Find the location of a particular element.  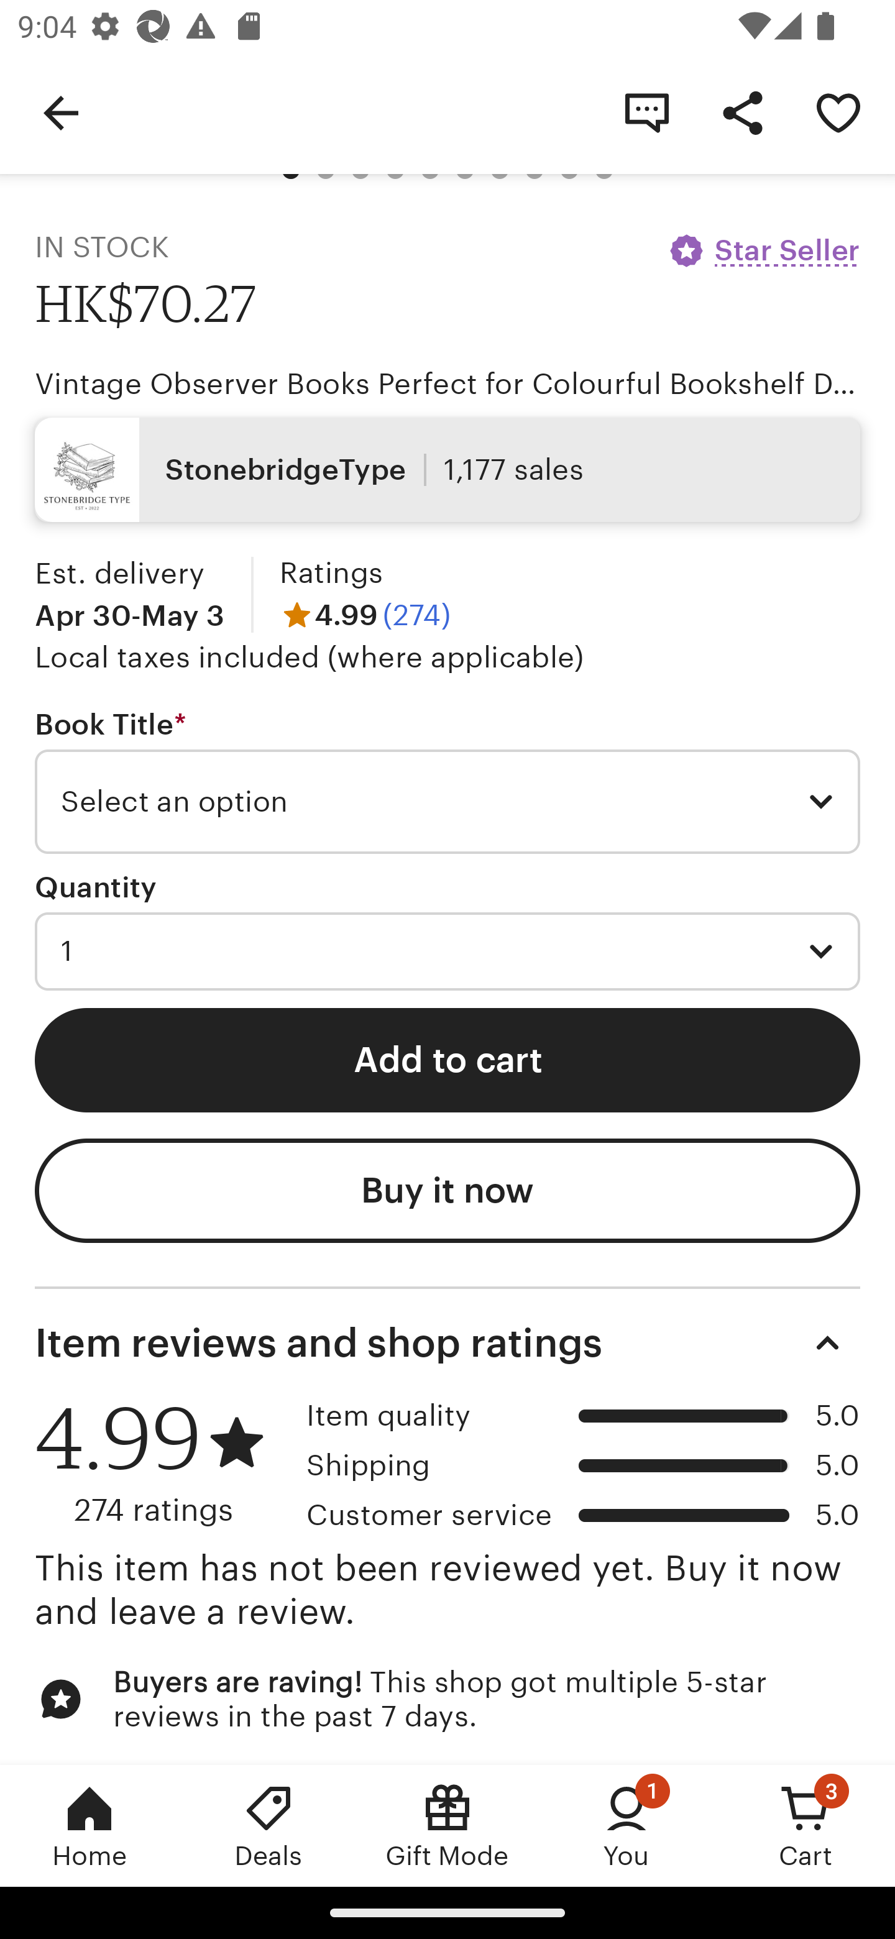

Share is located at coordinates (742, 112).